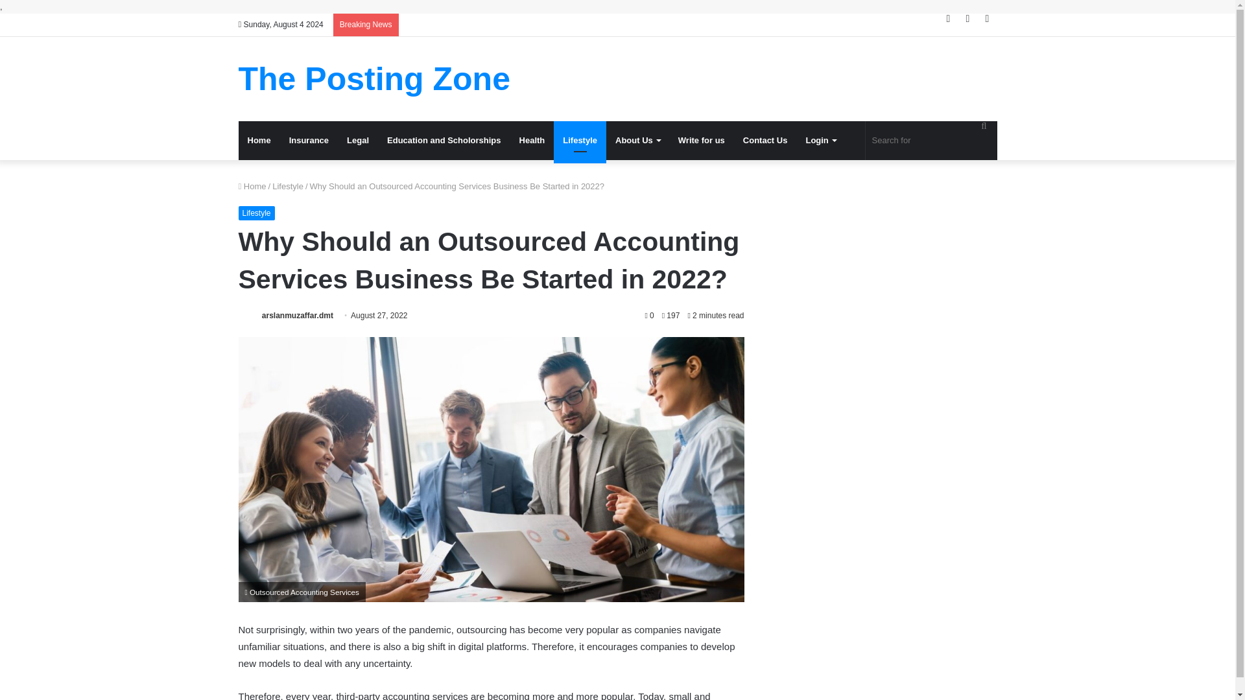 This screenshot has width=1245, height=700. I want to click on Health, so click(532, 140).